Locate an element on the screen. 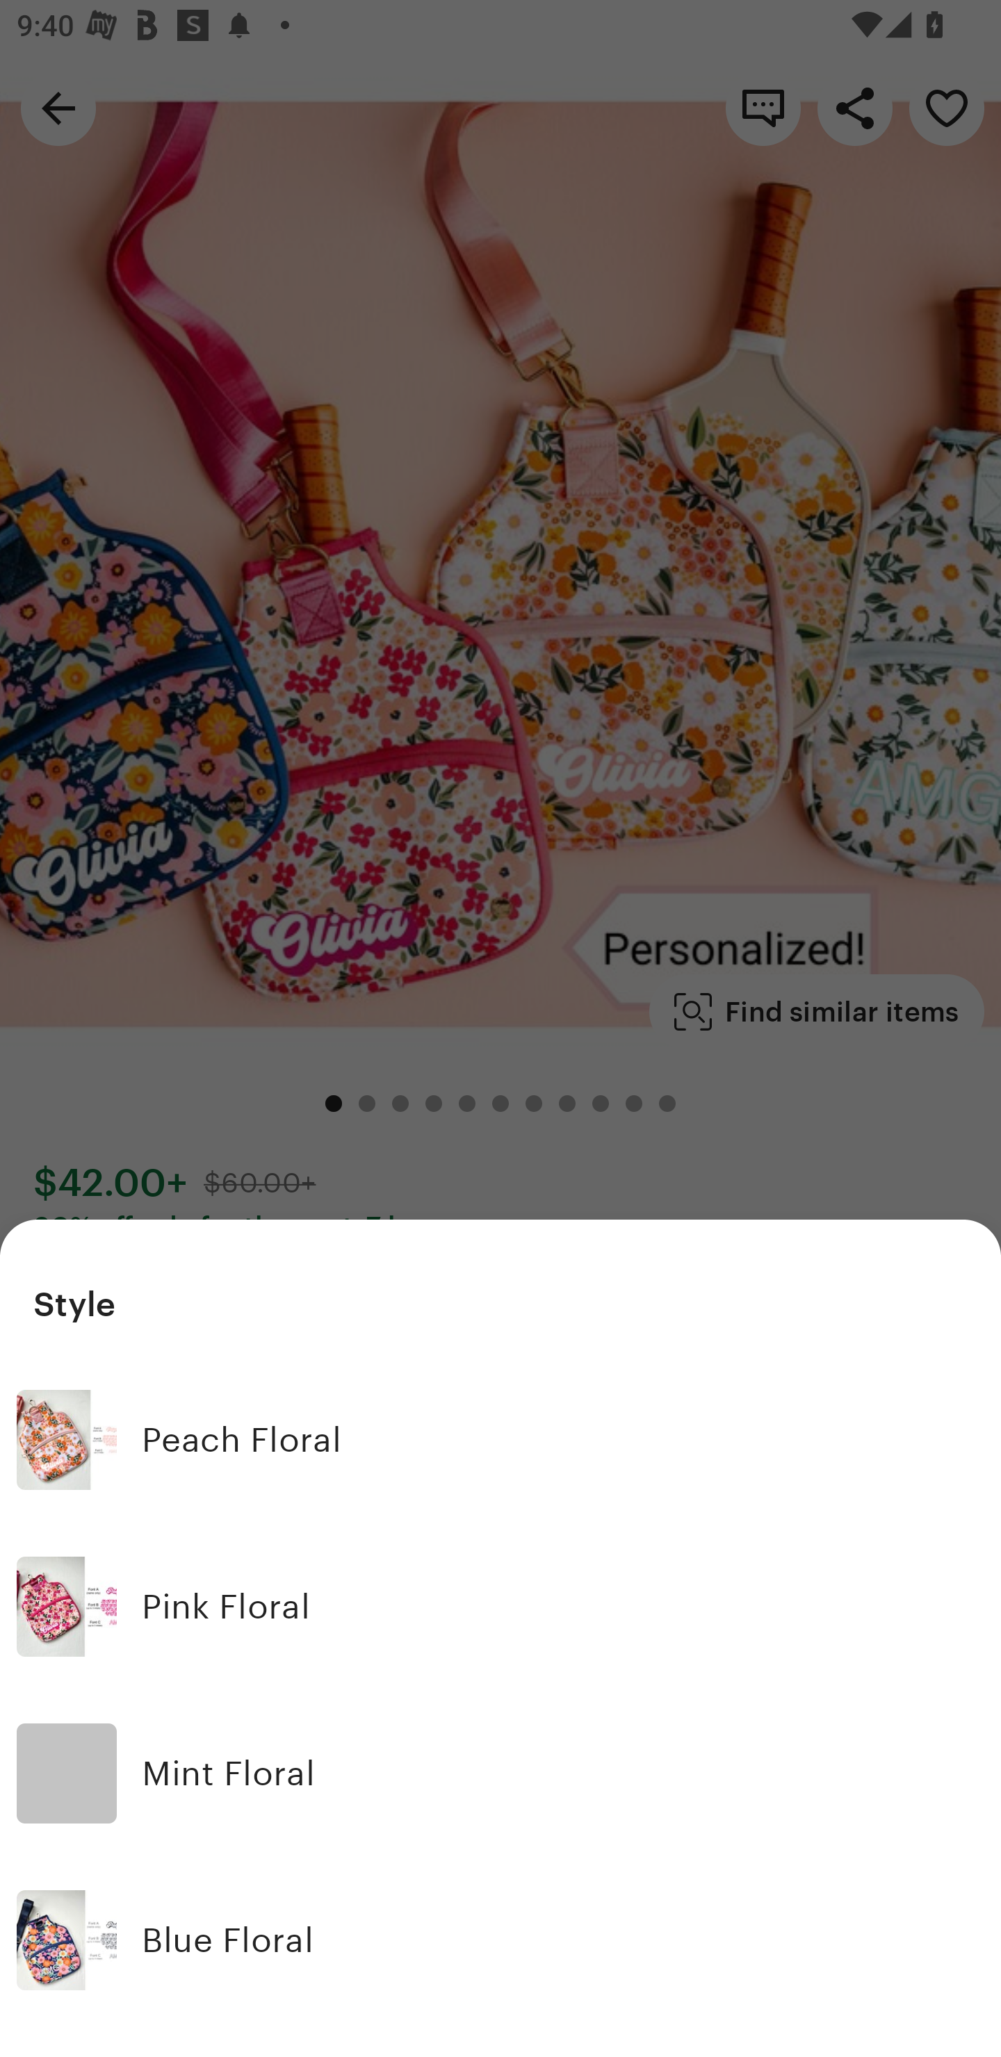  Pink Floral is located at coordinates (500, 1607).